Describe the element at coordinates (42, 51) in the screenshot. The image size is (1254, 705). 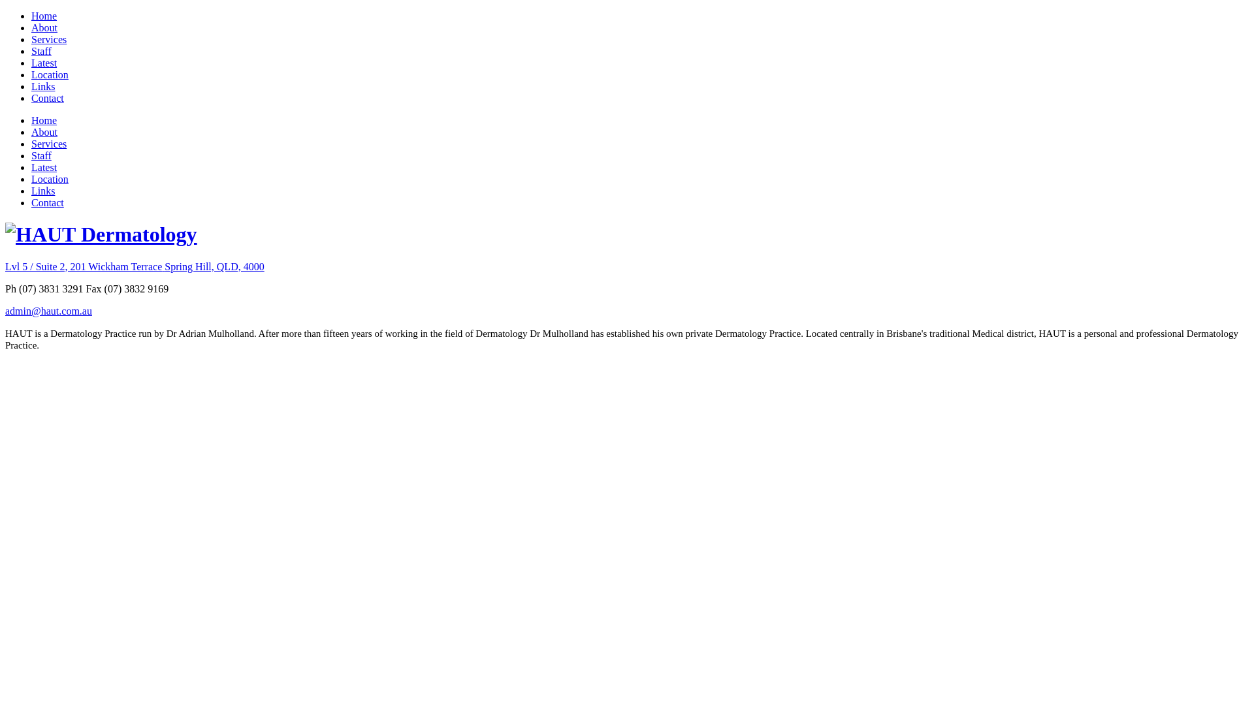
I see `Staff` at that location.